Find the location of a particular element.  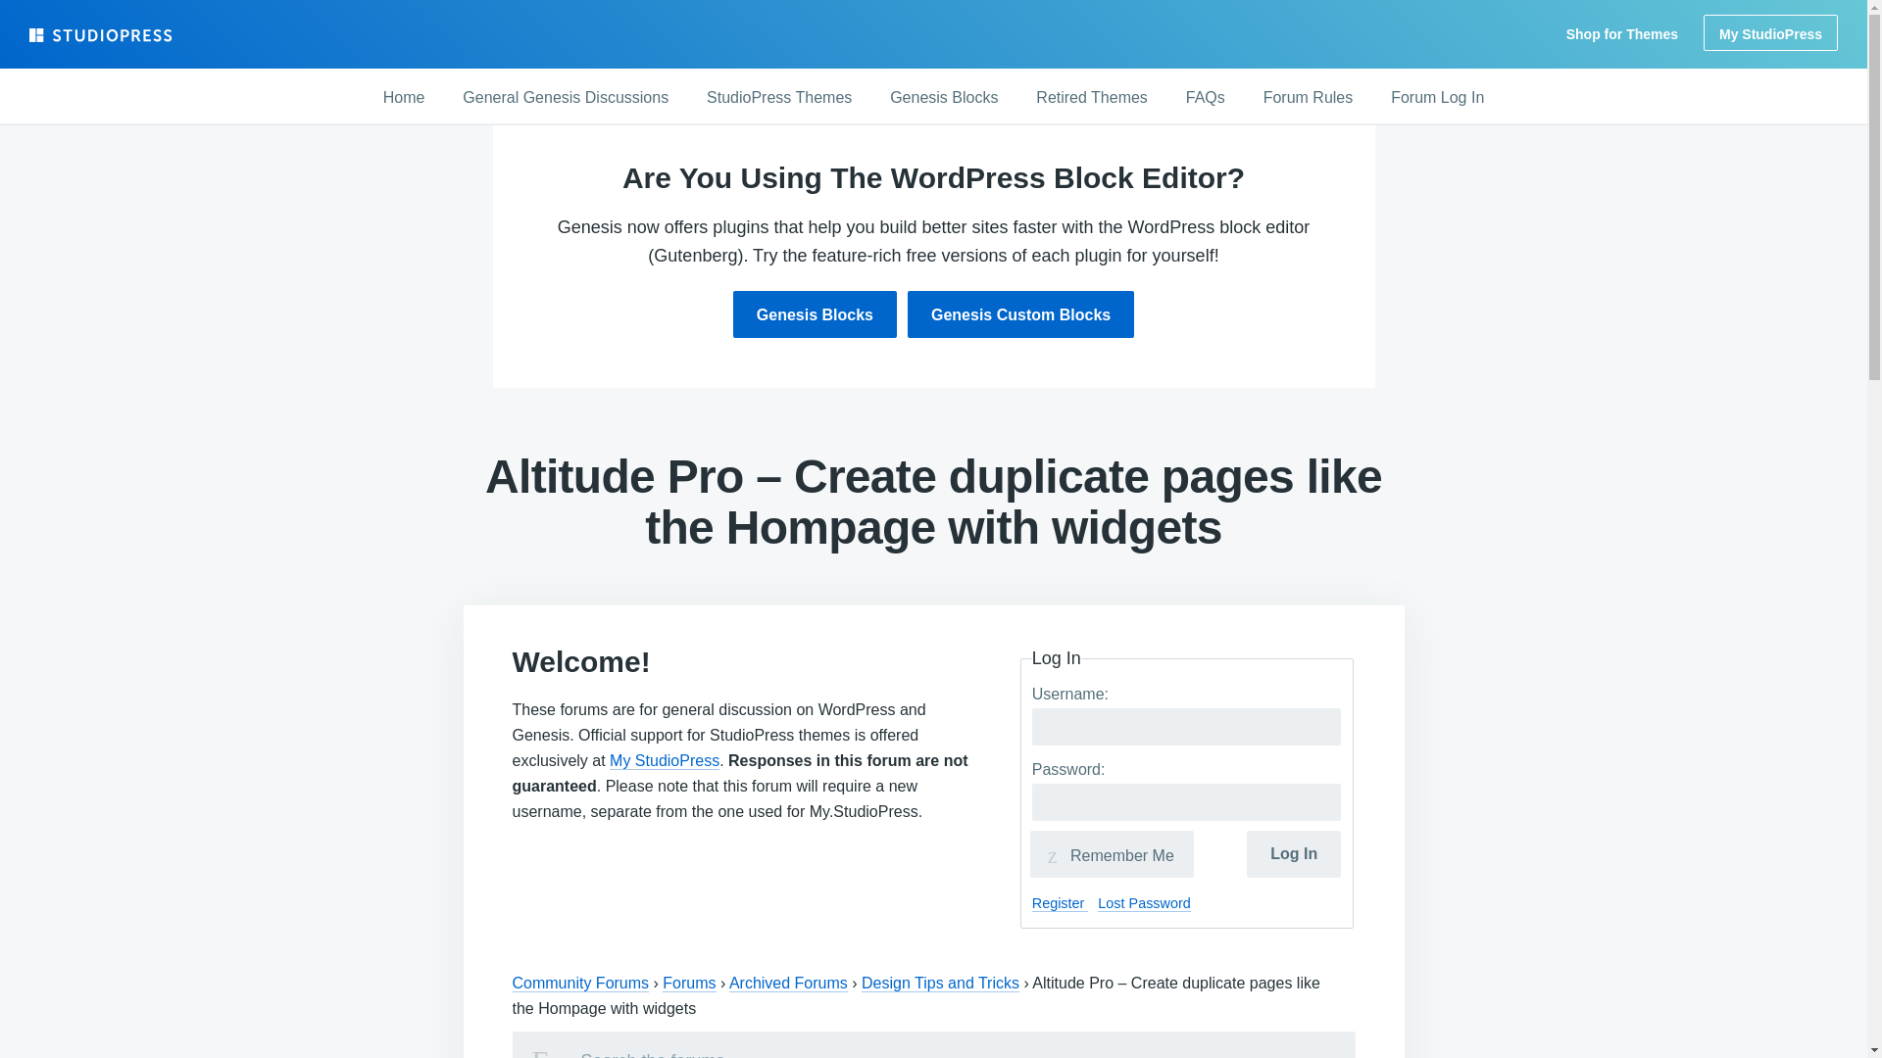

Forum Rules is located at coordinates (1308, 98).